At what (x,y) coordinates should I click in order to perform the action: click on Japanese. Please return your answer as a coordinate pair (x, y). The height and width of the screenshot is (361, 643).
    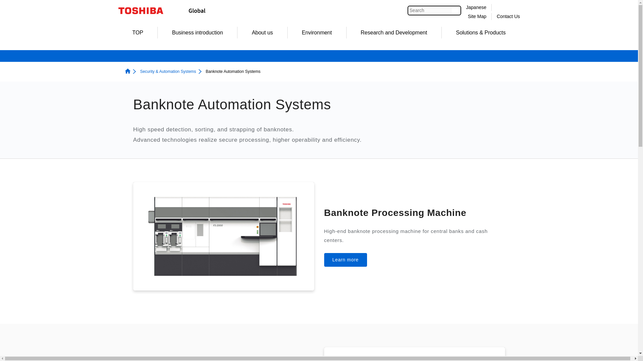
    Looking at the image, I should click on (476, 7).